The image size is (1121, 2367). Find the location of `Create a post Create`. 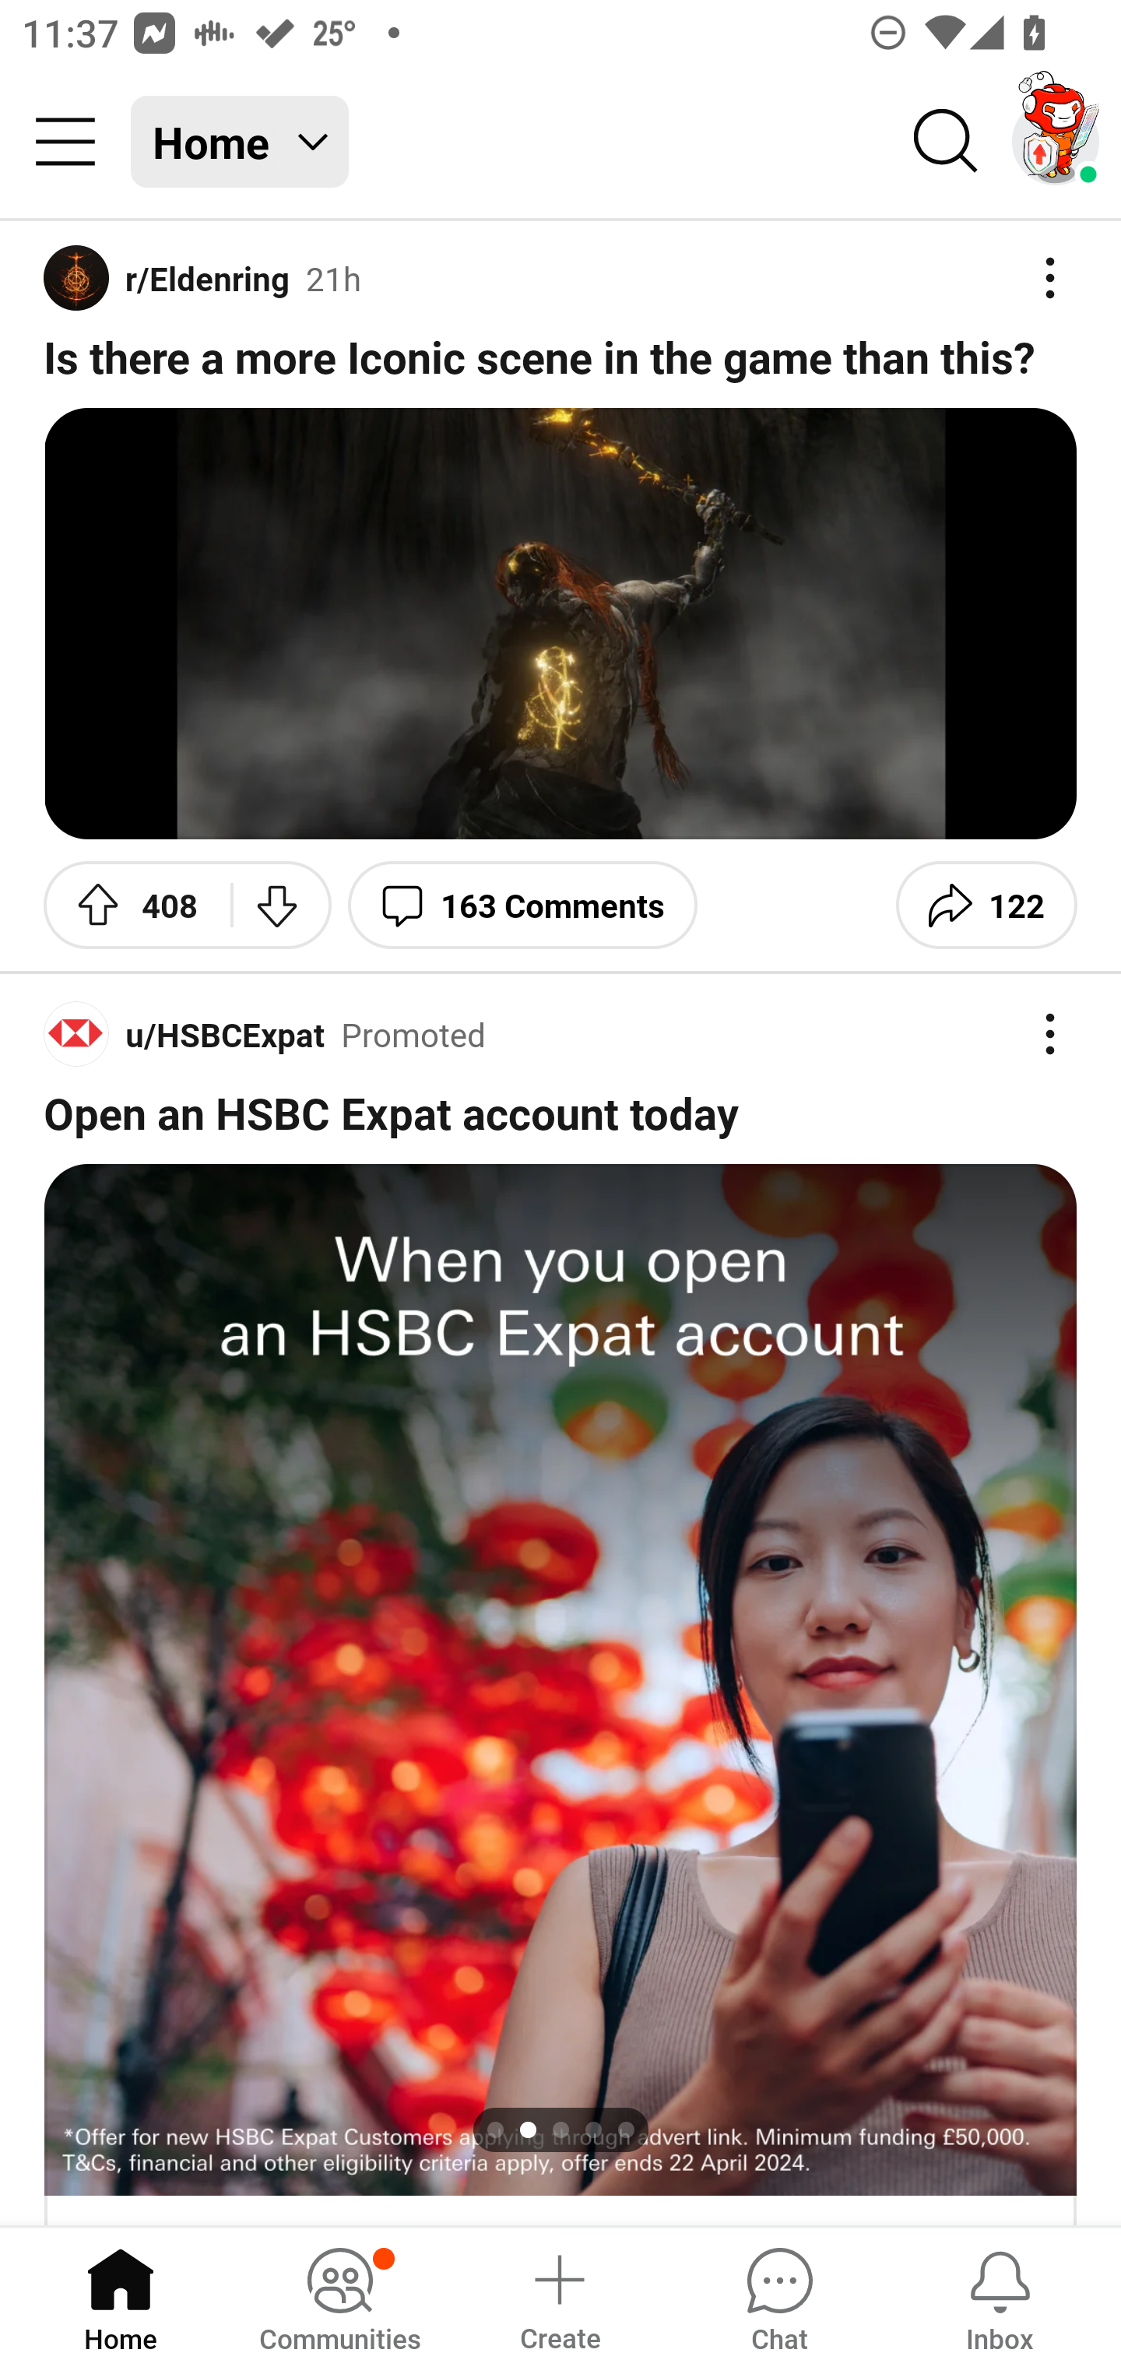

Create a post Create is located at coordinates (559, 2295).